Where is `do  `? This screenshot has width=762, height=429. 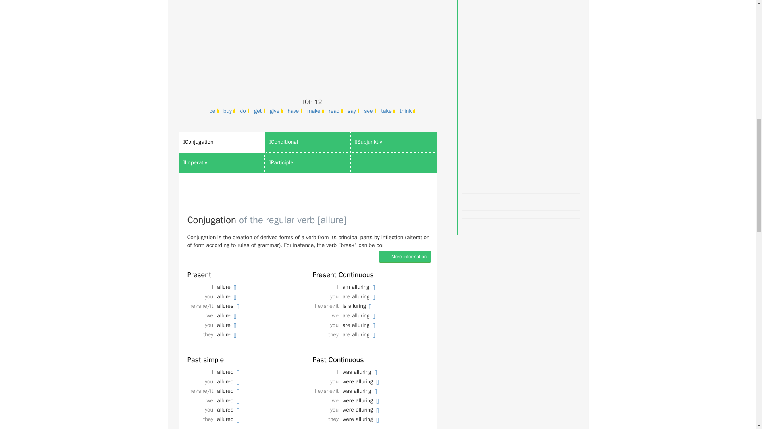 do   is located at coordinates (244, 112).